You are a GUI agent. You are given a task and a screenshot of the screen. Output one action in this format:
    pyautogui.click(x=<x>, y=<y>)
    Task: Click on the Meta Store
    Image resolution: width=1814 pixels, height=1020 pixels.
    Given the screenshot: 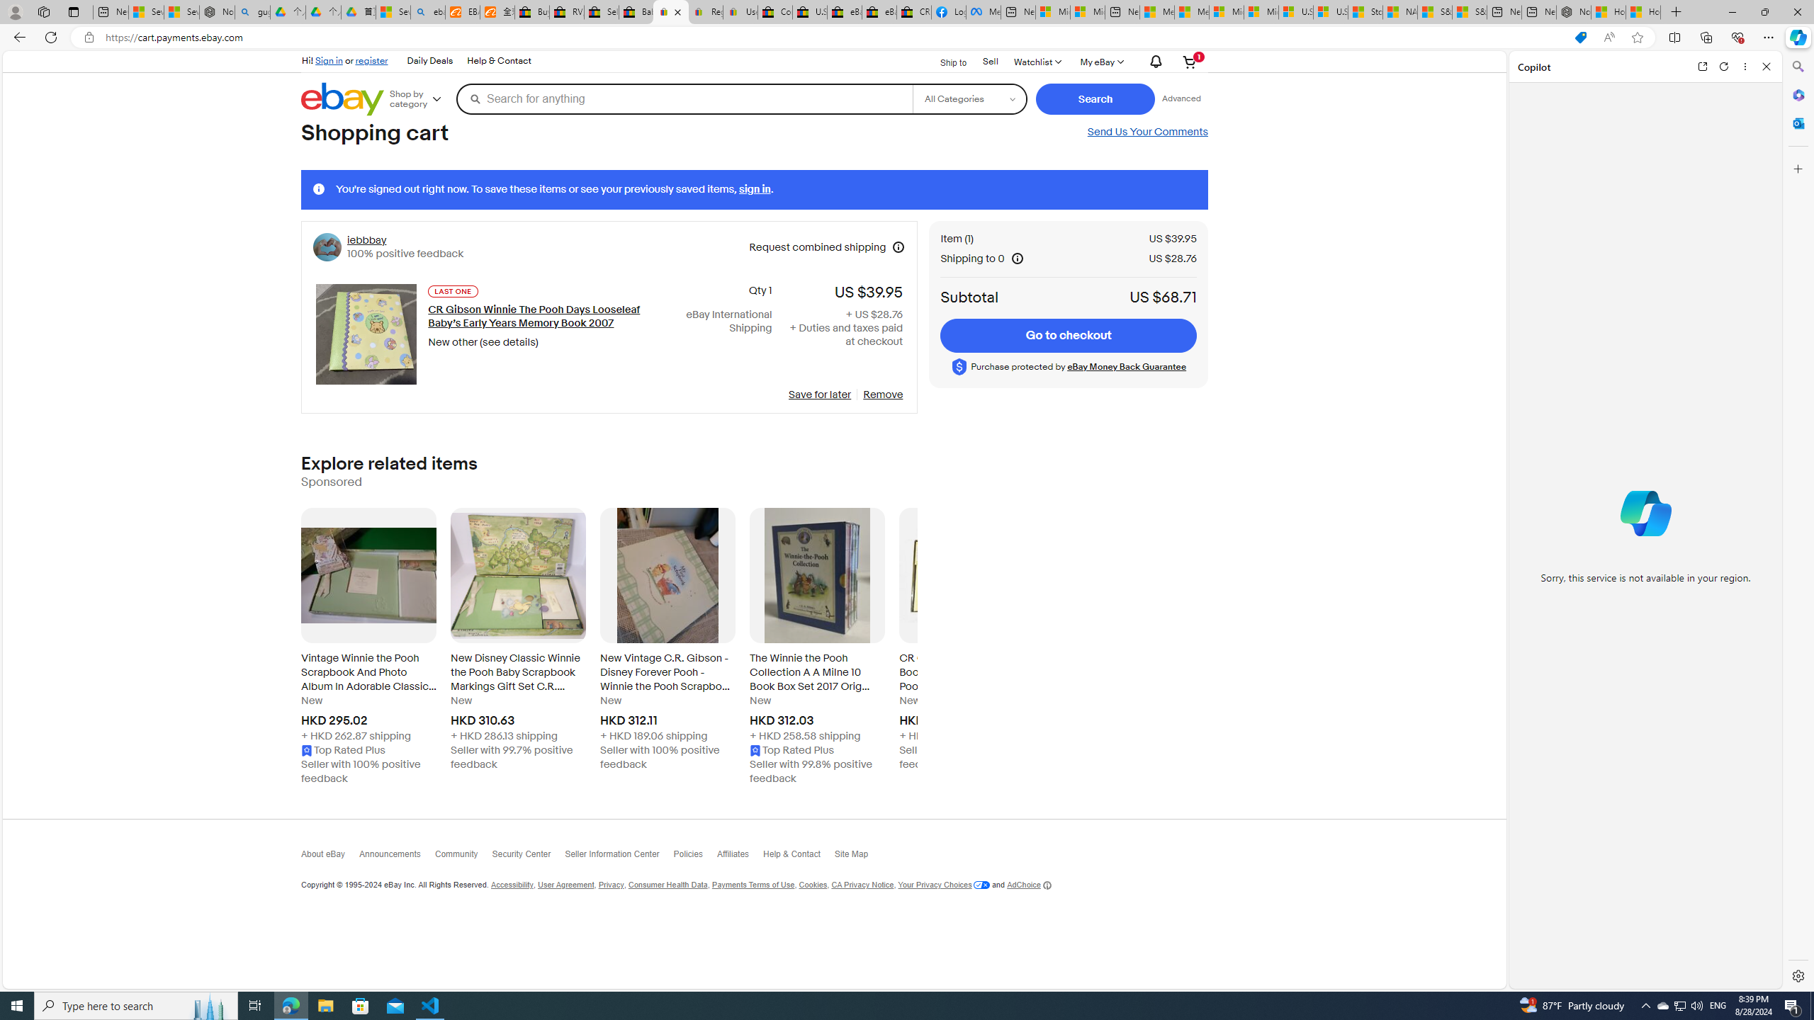 What is the action you would take?
    pyautogui.click(x=983, y=12)
    